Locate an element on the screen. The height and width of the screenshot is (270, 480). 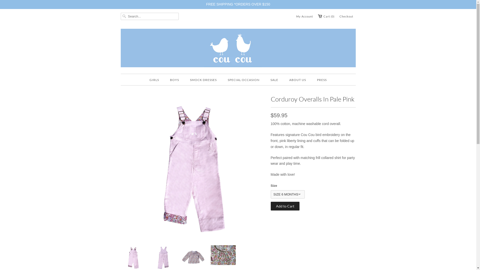
Add to Cart is located at coordinates (285, 206).